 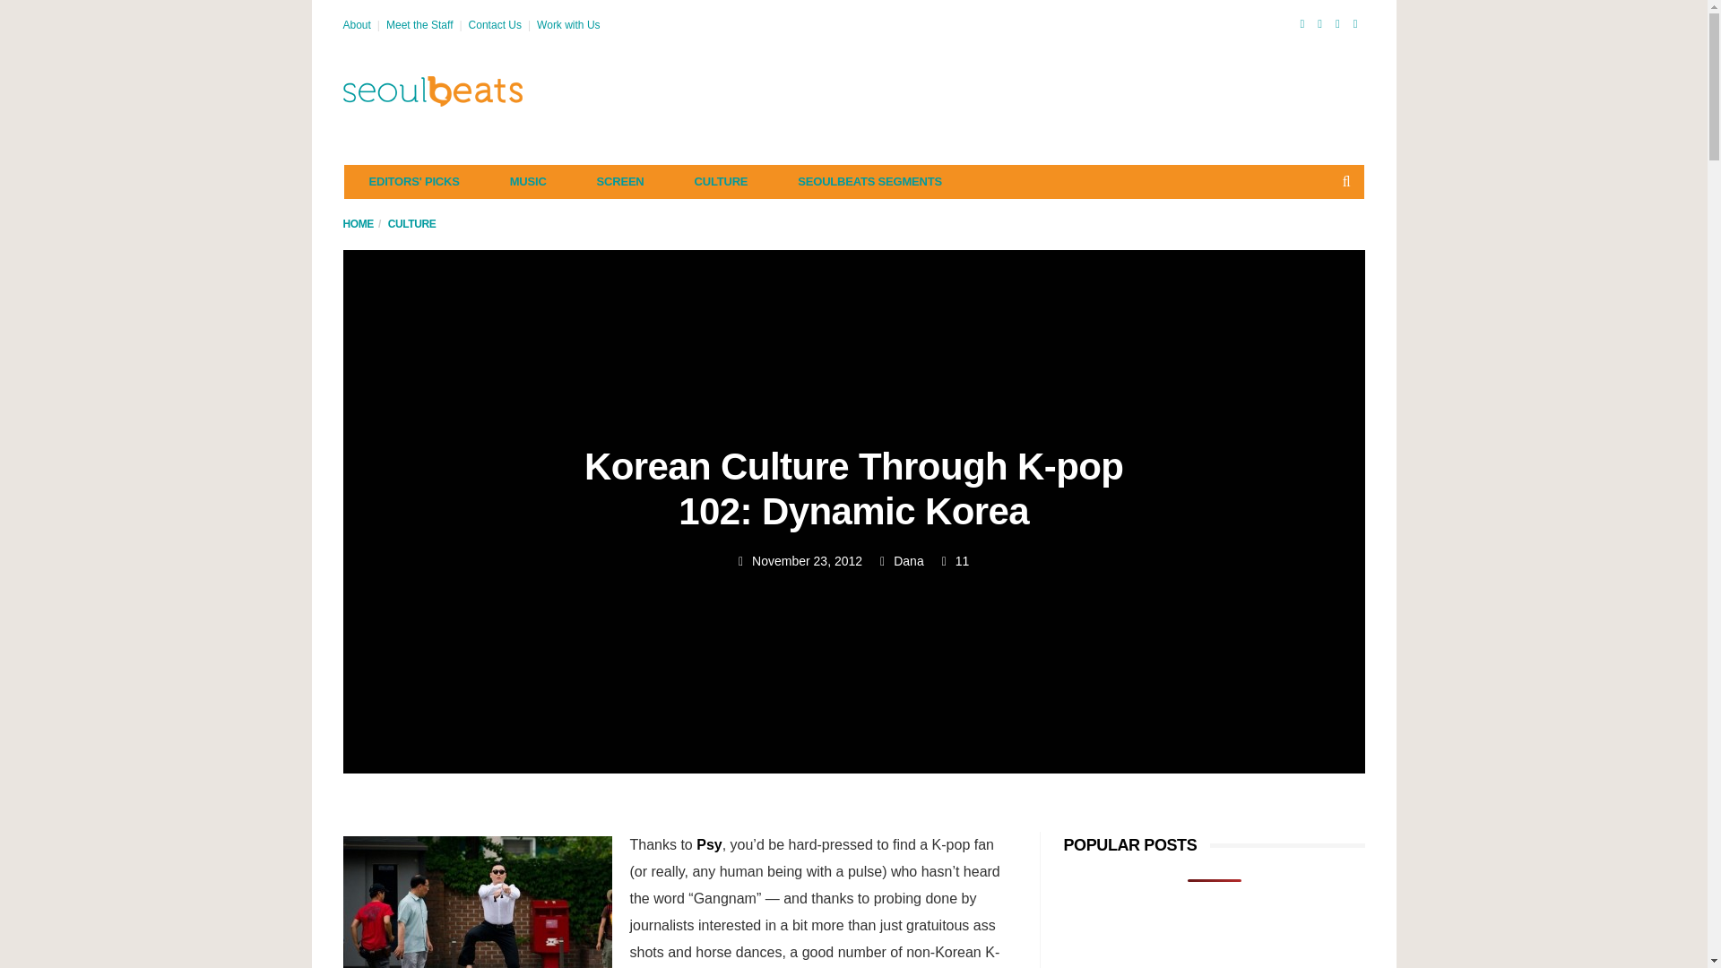 What do you see at coordinates (356, 24) in the screenshot?
I see `About` at bounding box center [356, 24].